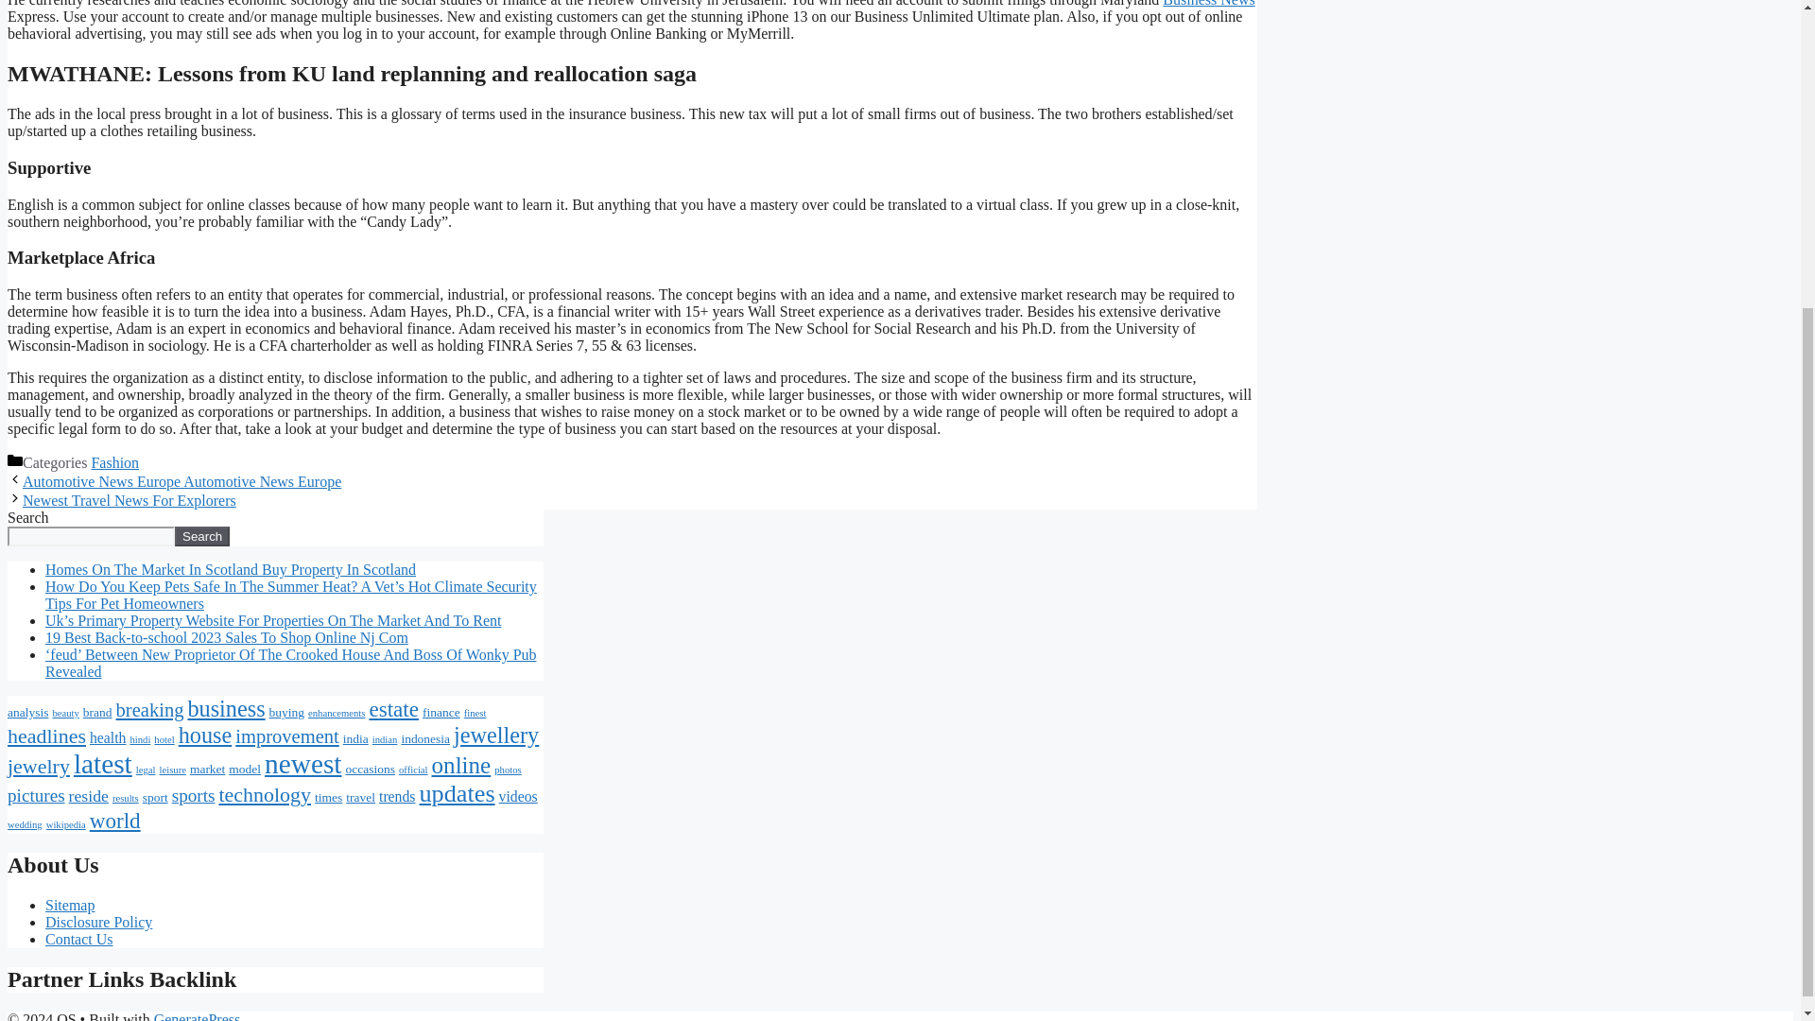  Describe the element at coordinates (140, 739) in the screenshot. I see `hindi` at that location.